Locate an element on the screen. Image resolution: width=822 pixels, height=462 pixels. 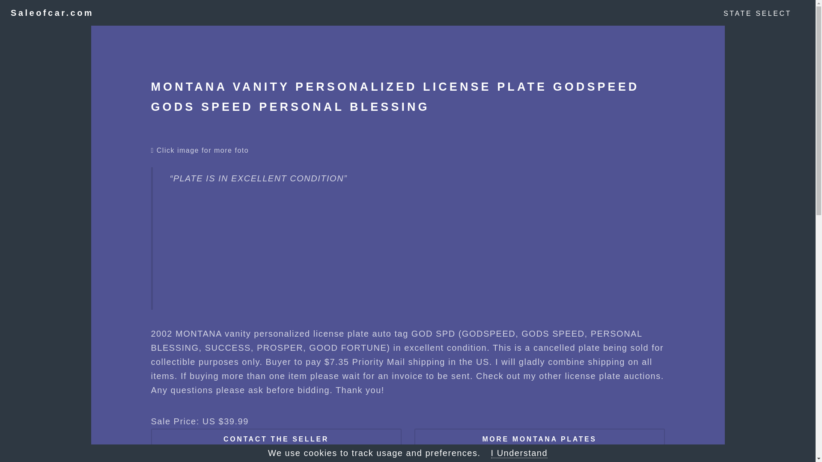
Saleofcar.com is located at coordinates (52, 13).